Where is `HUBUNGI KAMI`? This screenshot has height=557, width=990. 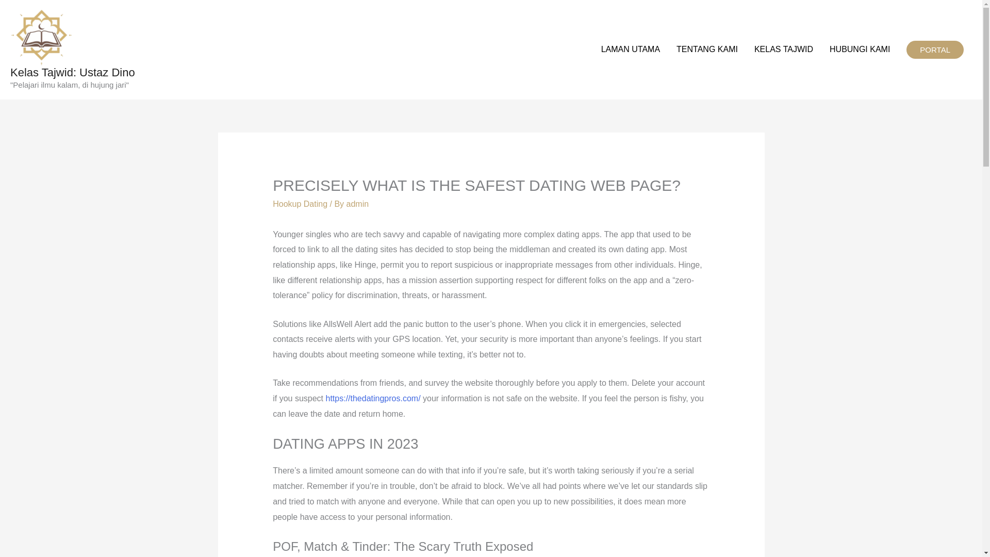
HUBUNGI KAMI is located at coordinates (860, 50).